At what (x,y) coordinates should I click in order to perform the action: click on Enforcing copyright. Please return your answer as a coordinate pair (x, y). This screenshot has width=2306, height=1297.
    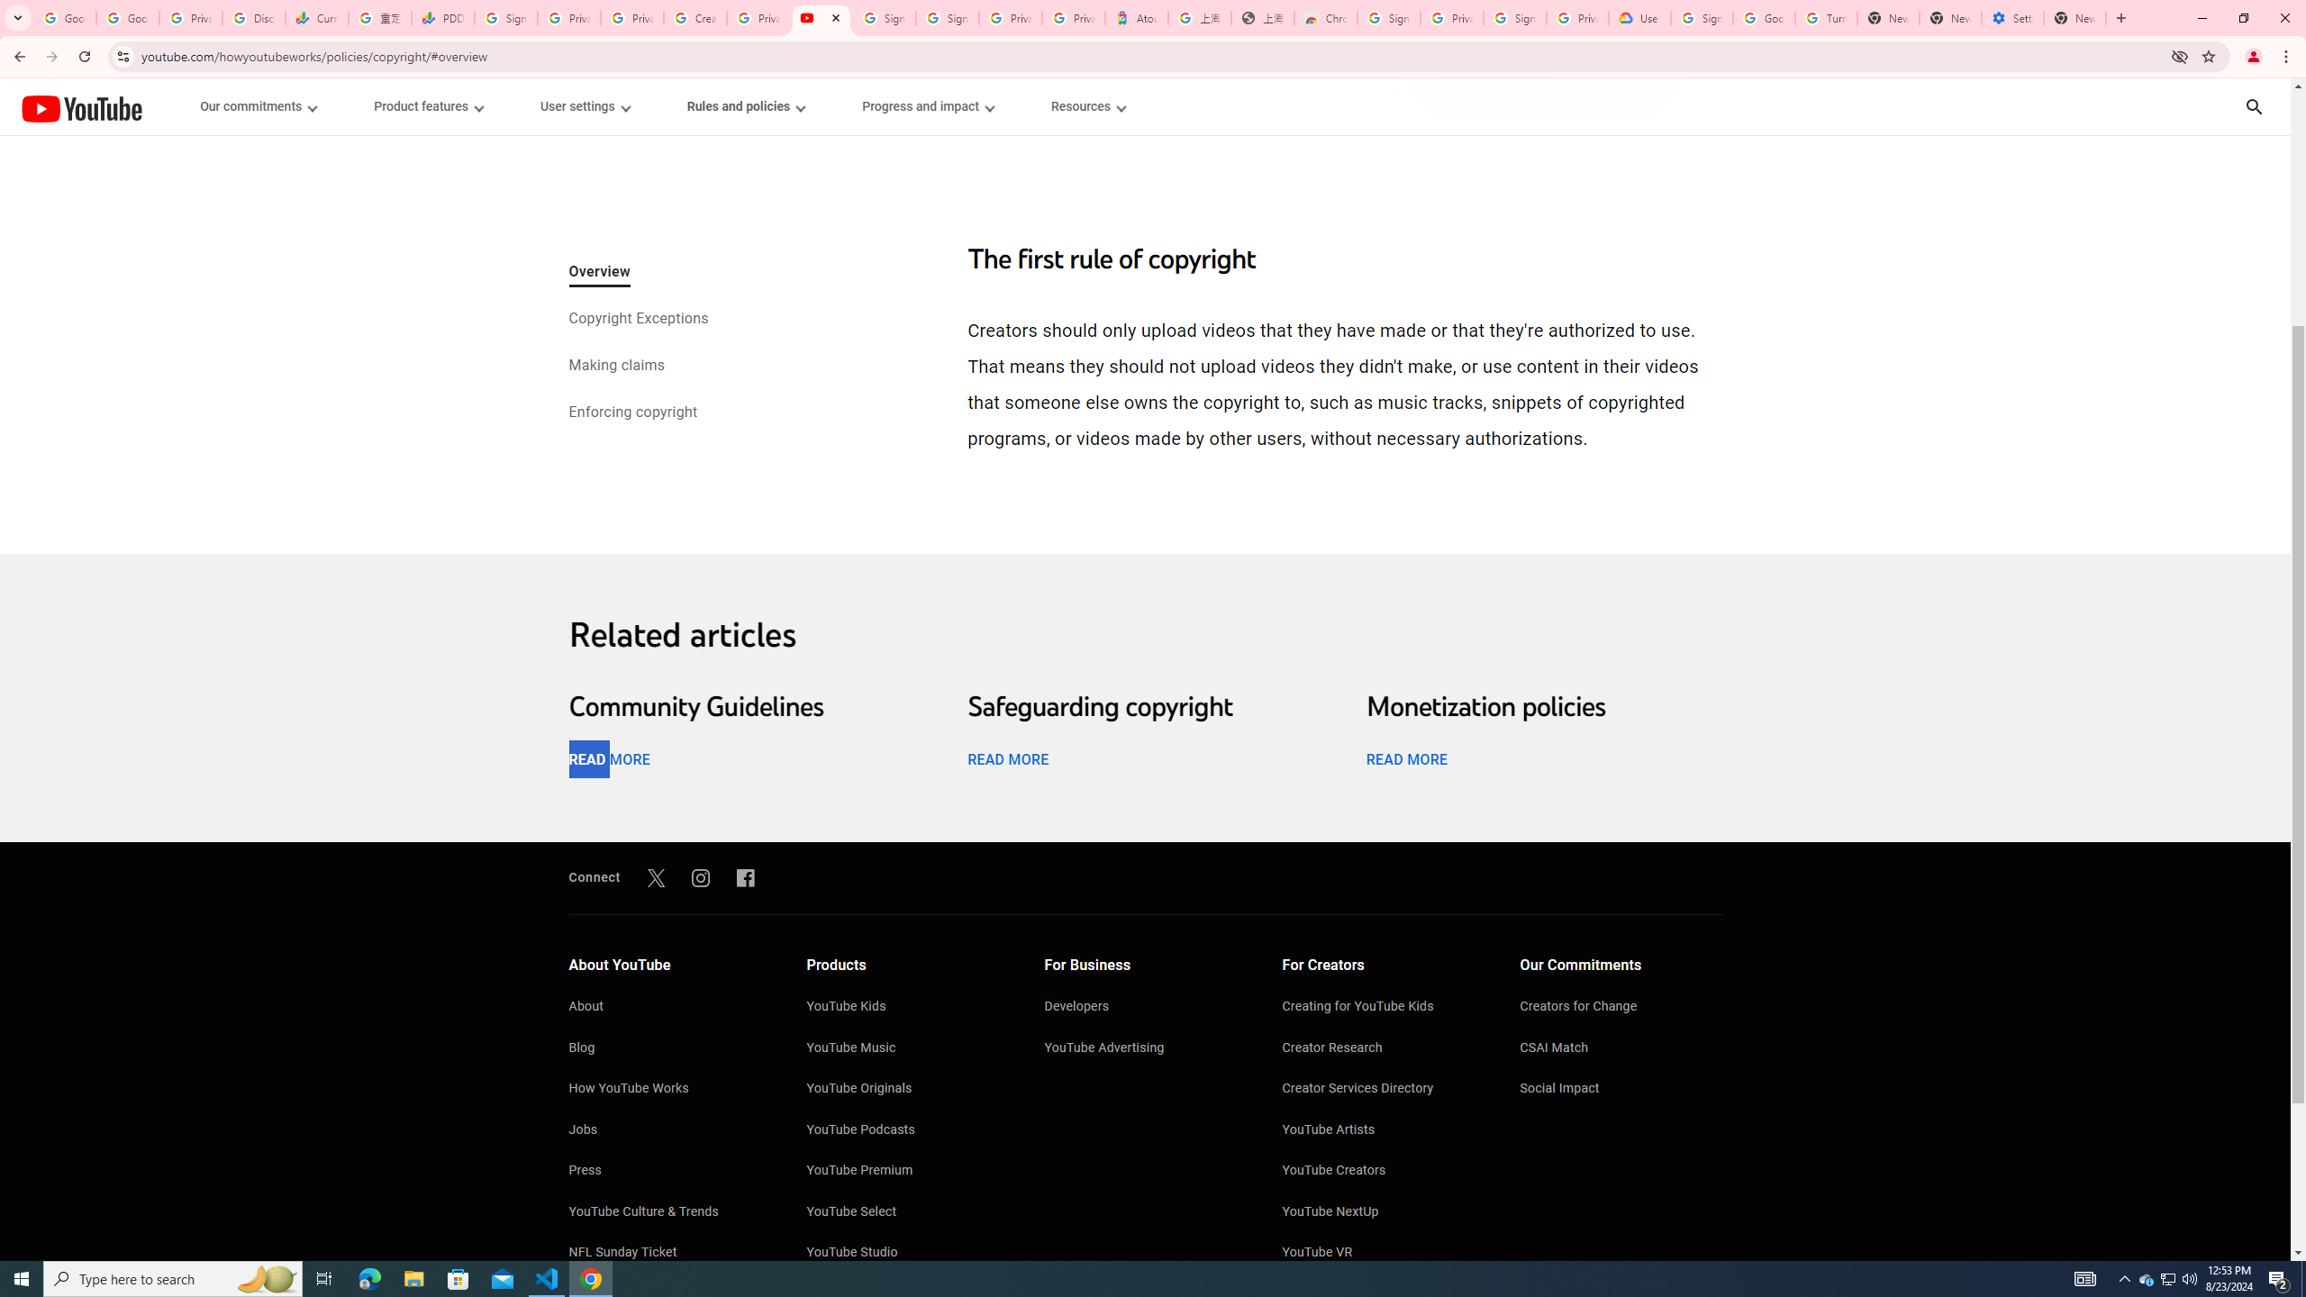
    Looking at the image, I should click on (632, 413).